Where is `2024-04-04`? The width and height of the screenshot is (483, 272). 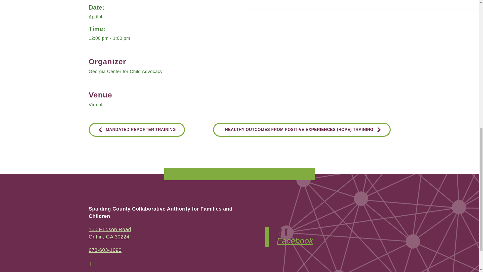
2024-04-04 is located at coordinates (95, 17).